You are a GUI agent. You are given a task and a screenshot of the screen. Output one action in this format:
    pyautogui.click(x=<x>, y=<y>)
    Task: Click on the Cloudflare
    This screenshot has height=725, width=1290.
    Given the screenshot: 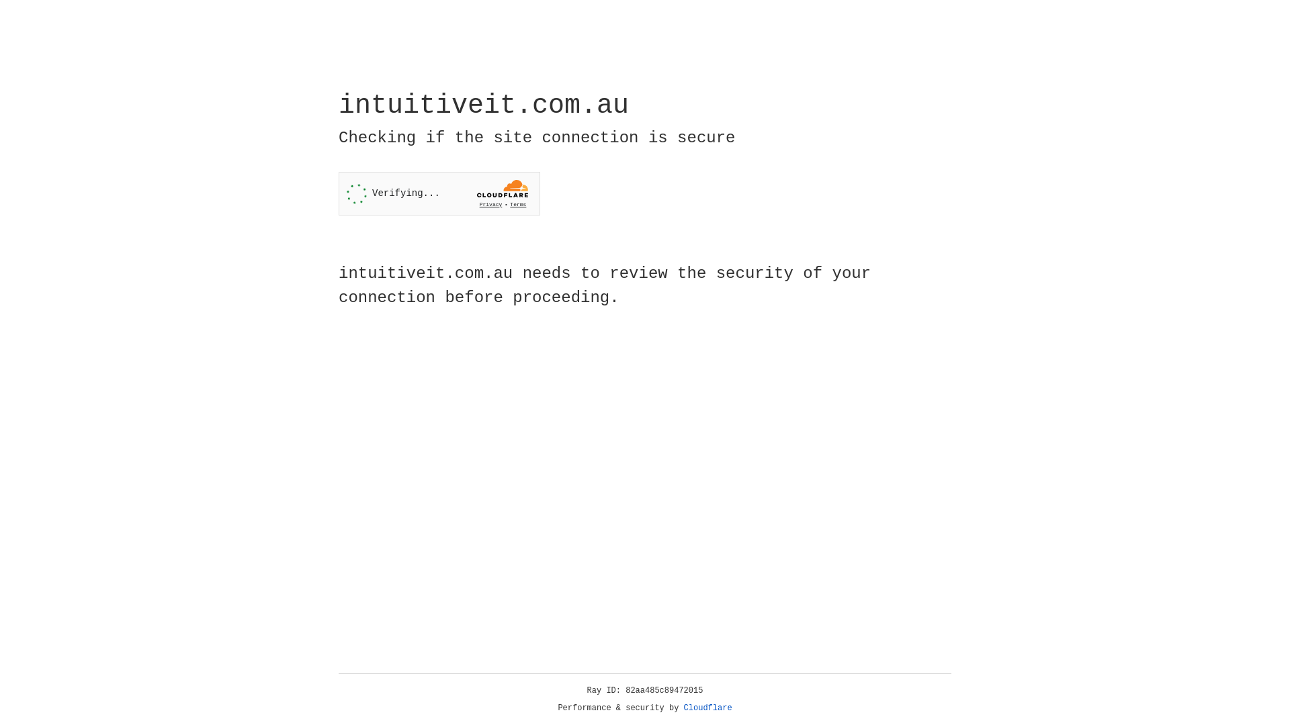 What is the action you would take?
    pyautogui.click(x=708, y=708)
    